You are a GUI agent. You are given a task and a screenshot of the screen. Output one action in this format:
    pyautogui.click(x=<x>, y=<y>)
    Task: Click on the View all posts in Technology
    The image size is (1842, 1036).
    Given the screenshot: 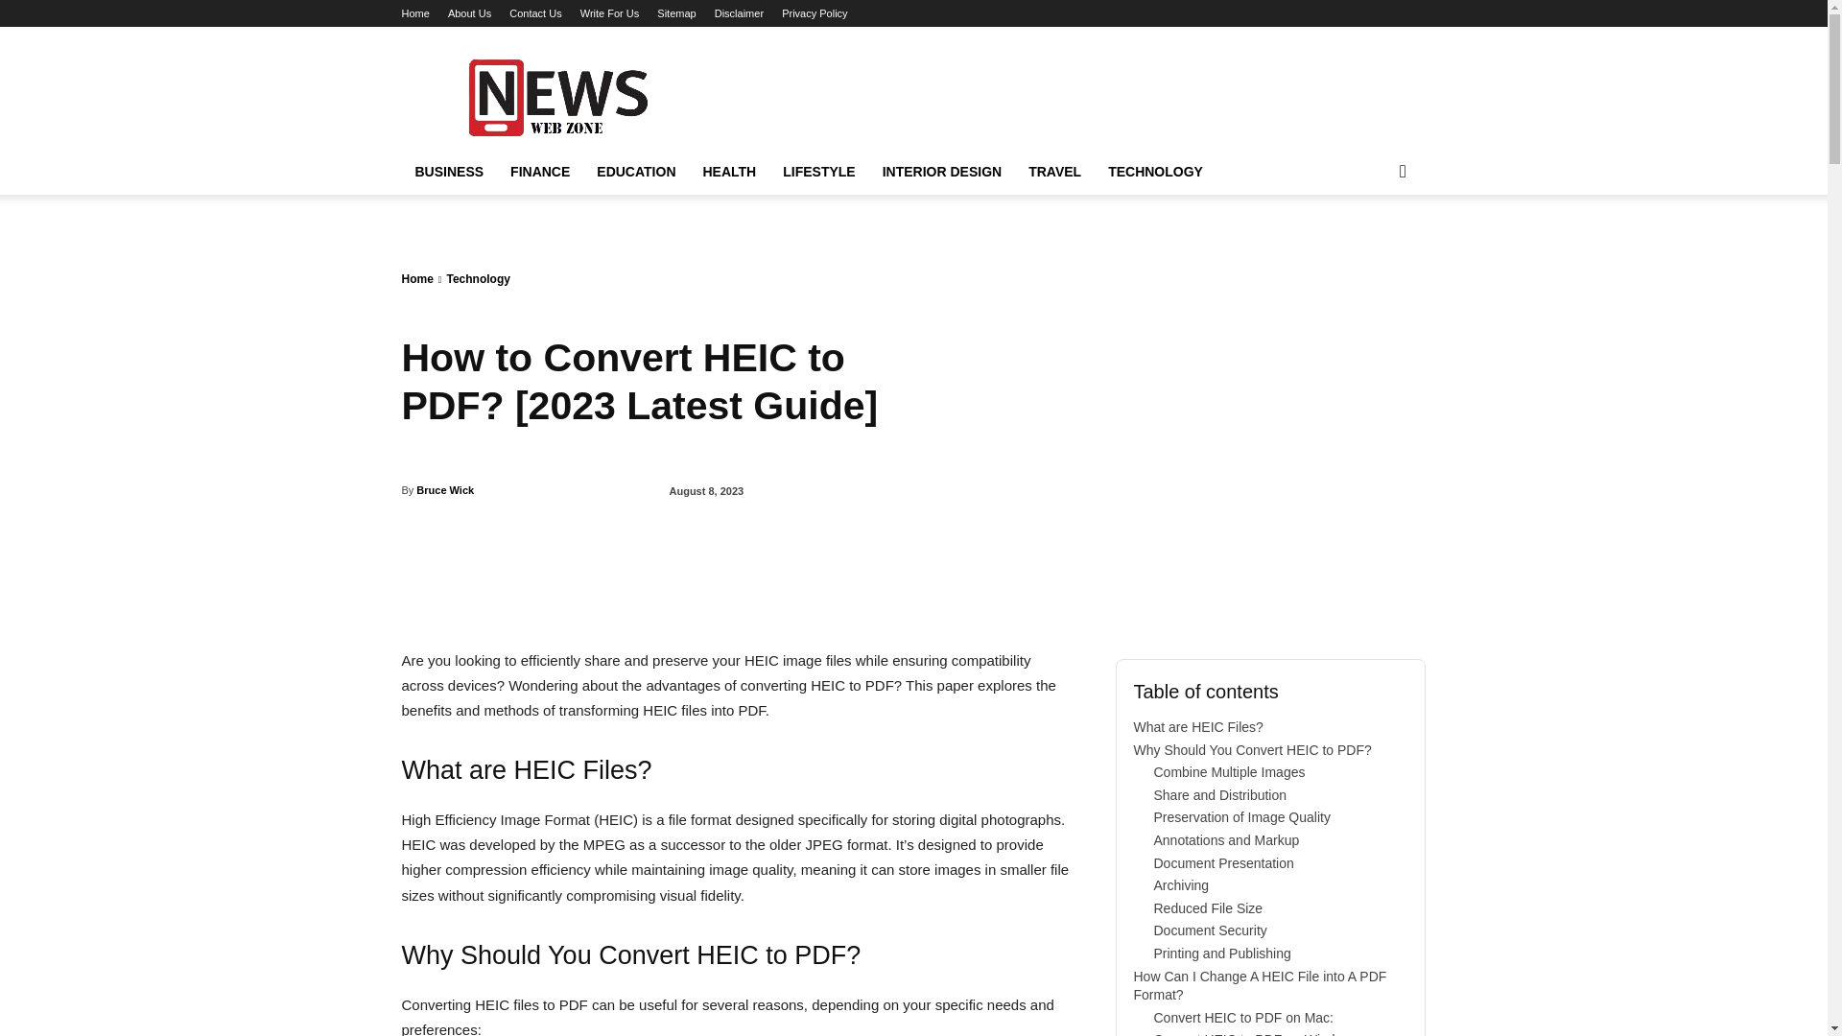 What is the action you would take?
    pyautogui.click(x=478, y=279)
    